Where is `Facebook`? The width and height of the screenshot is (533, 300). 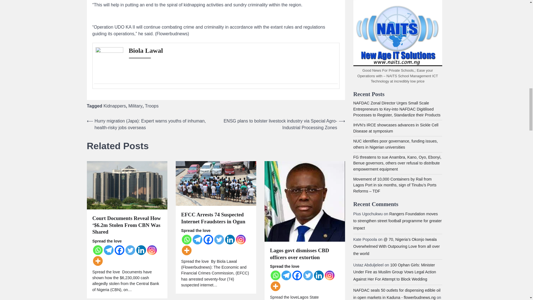 Facebook is located at coordinates (119, 250).